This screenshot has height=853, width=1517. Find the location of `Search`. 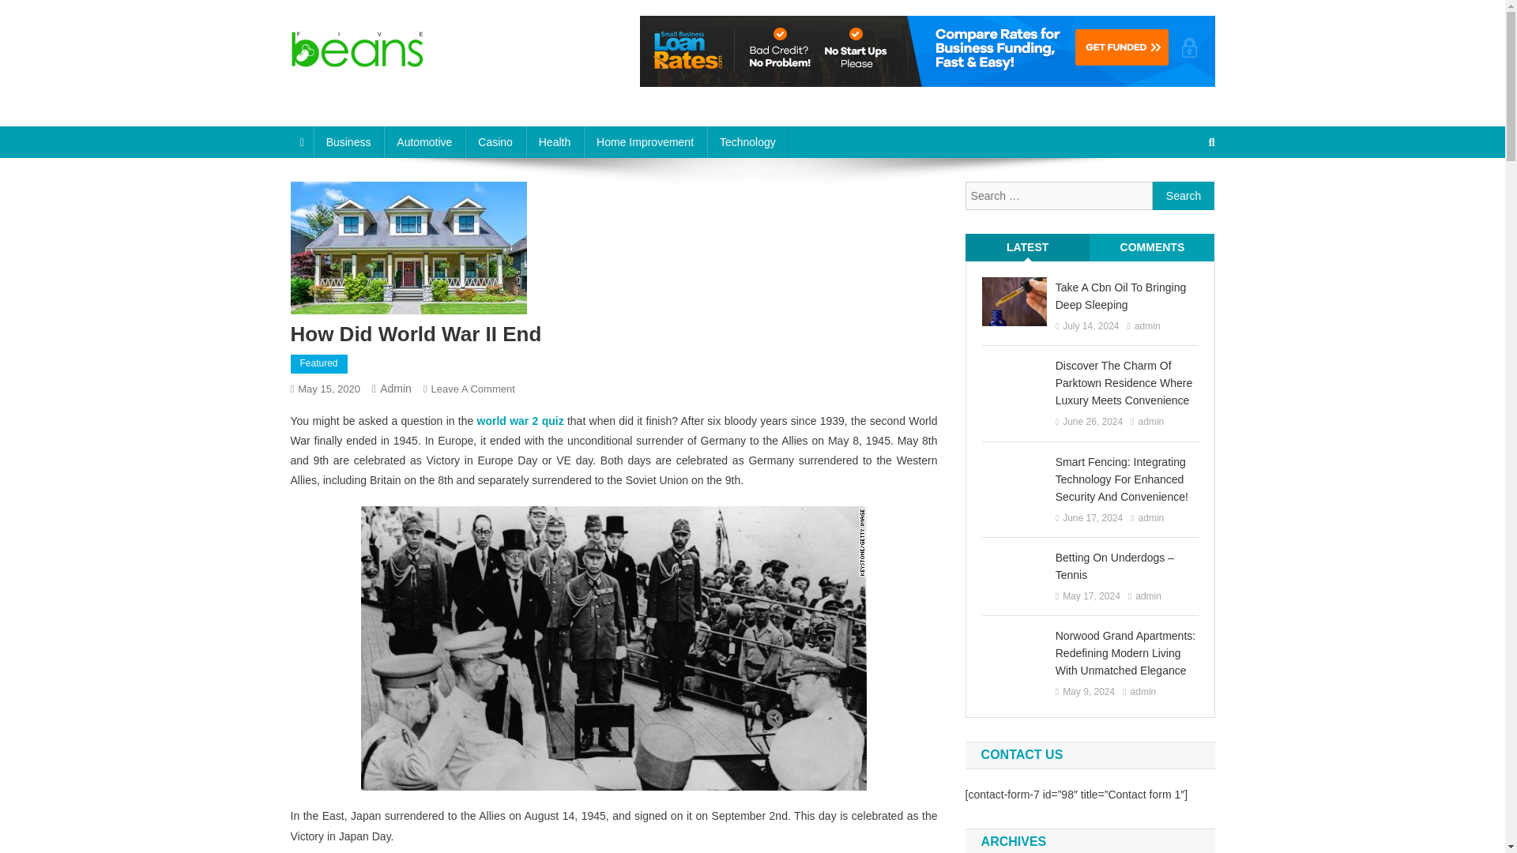

Search is located at coordinates (472, 389).